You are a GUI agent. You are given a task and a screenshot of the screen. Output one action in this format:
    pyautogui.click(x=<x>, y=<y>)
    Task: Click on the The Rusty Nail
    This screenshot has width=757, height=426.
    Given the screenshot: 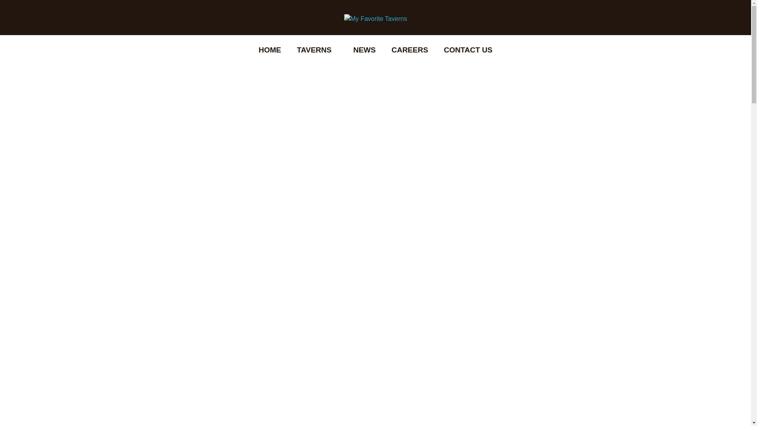 What is the action you would take?
    pyautogui.click(x=317, y=77)
    